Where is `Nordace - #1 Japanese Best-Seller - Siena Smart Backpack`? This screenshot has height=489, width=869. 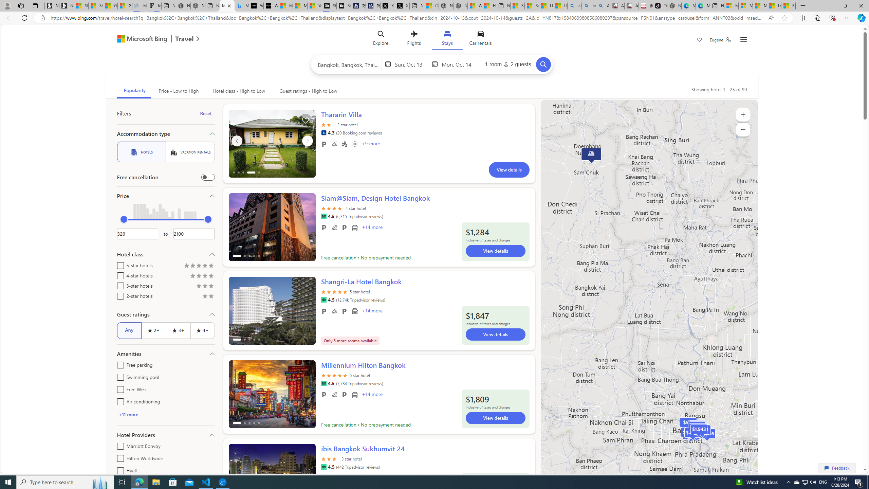
Nordace - #1 Japanese Best-Seller - Siena Smart Backpack is located at coordinates (198, 6).